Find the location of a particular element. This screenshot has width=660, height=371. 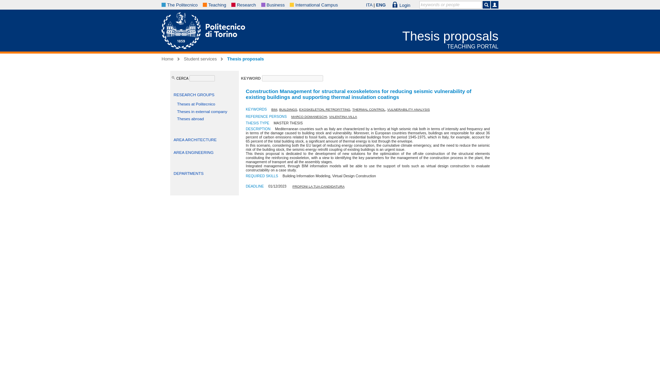

MARCO DOMANESCHI is located at coordinates (309, 116).